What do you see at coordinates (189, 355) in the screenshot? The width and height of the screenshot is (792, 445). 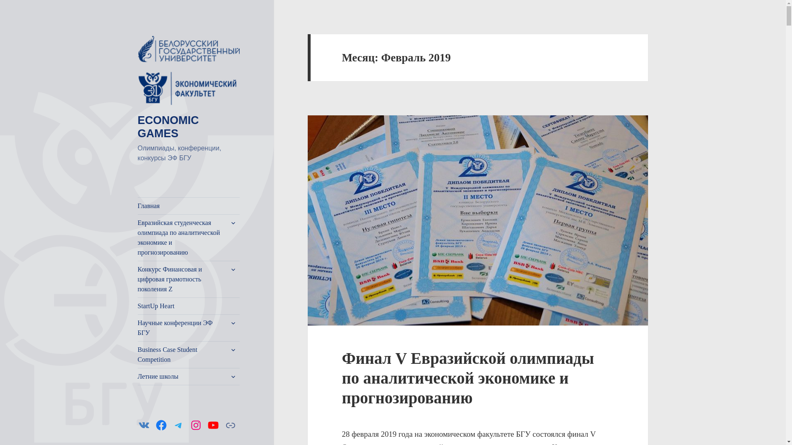 I see `Business Case Student Competition` at bounding box center [189, 355].